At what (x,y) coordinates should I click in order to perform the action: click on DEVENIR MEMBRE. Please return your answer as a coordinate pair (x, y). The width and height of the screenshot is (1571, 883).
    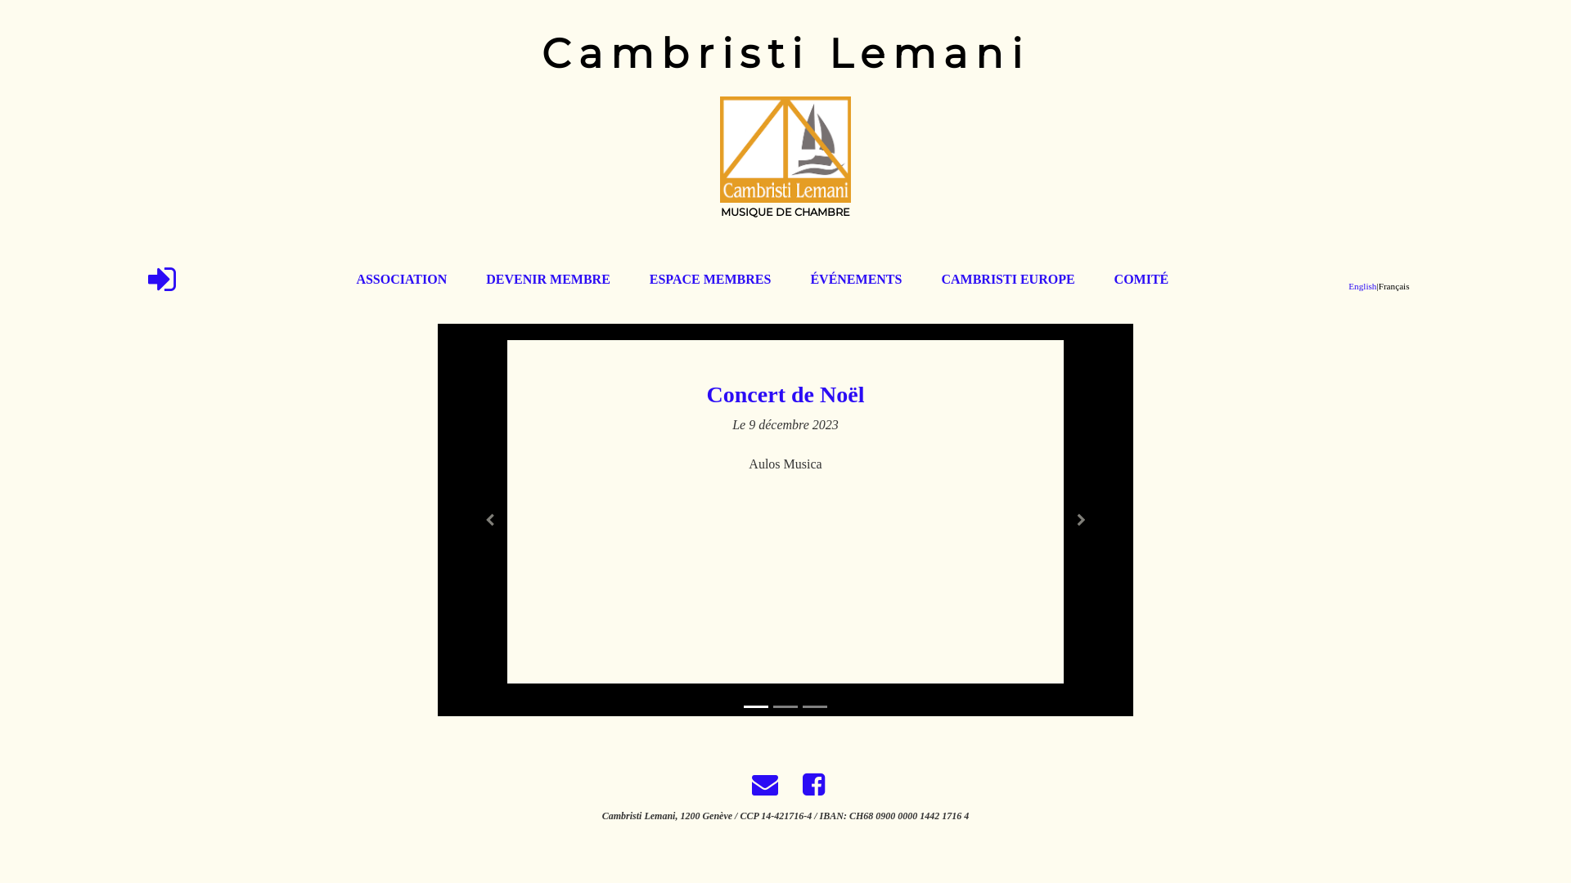
    Looking at the image, I should click on (548, 280).